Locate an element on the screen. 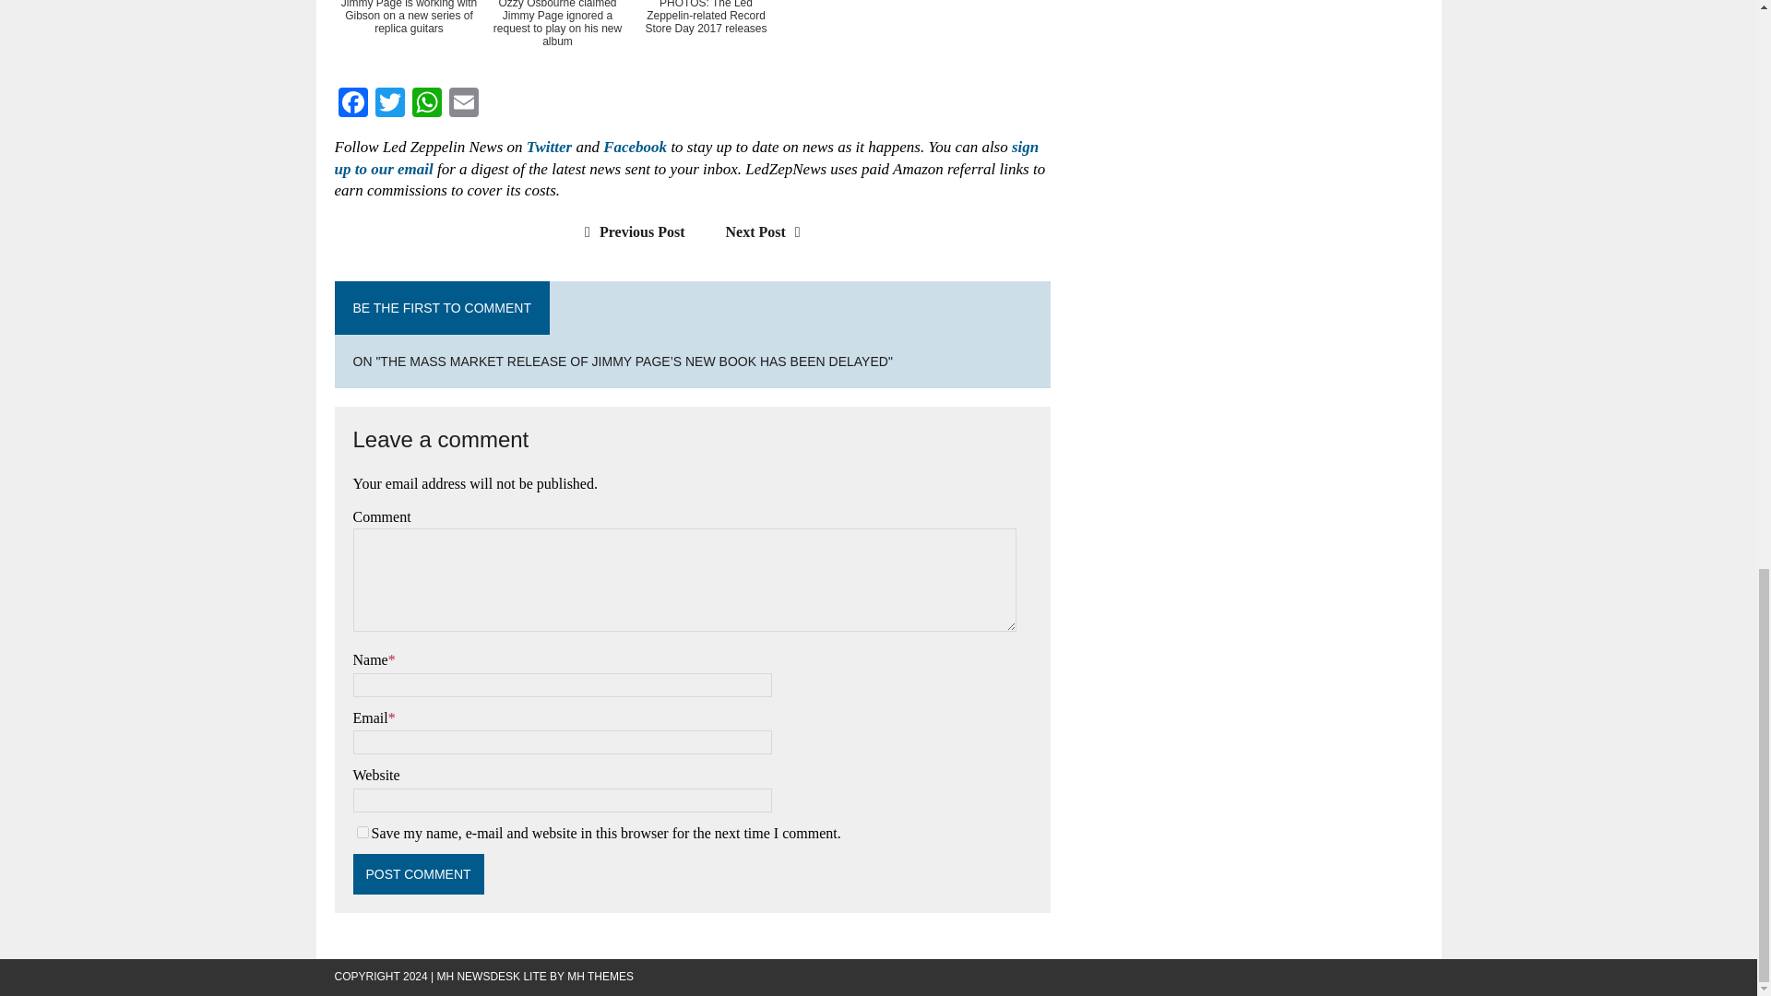 This screenshot has height=996, width=1771. yes is located at coordinates (362, 832).